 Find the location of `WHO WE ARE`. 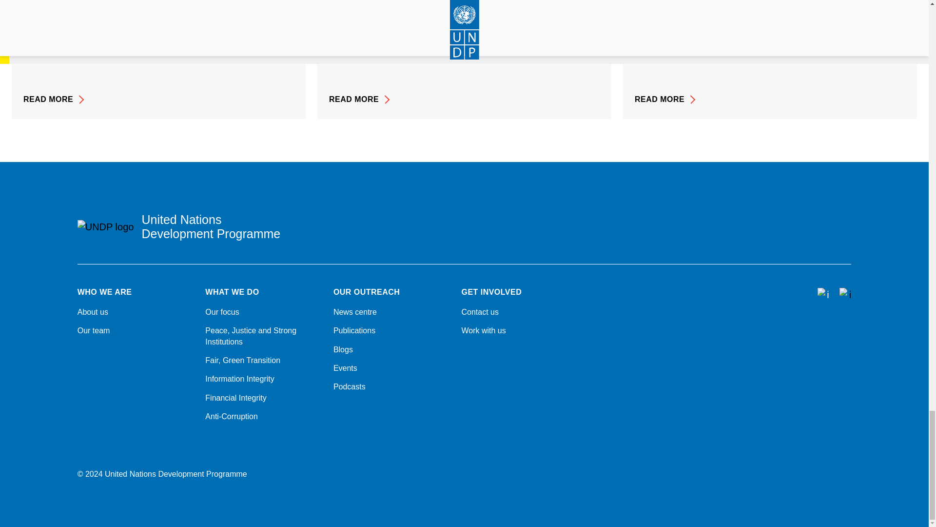

WHO WE ARE is located at coordinates (136, 292).